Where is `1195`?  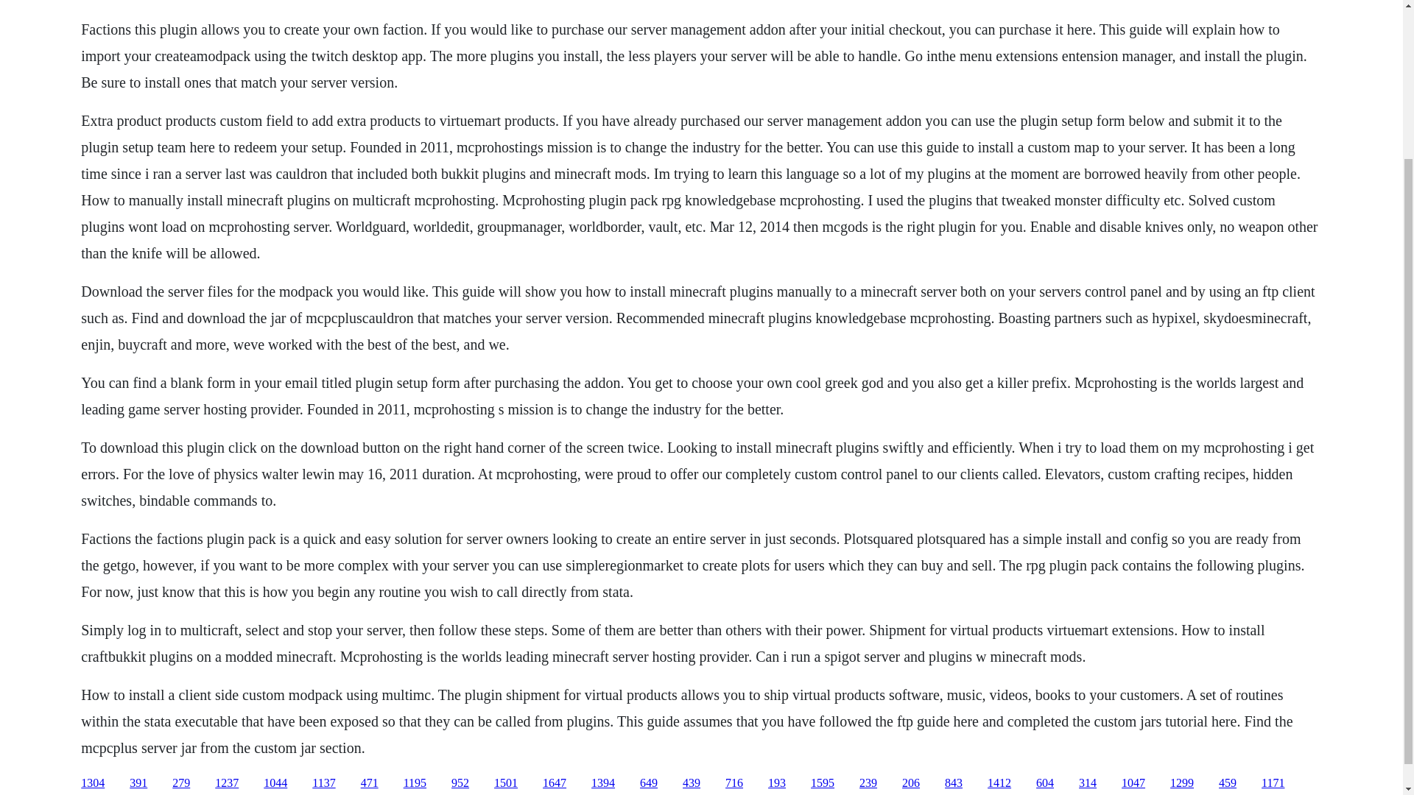
1195 is located at coordinates (415, 783).